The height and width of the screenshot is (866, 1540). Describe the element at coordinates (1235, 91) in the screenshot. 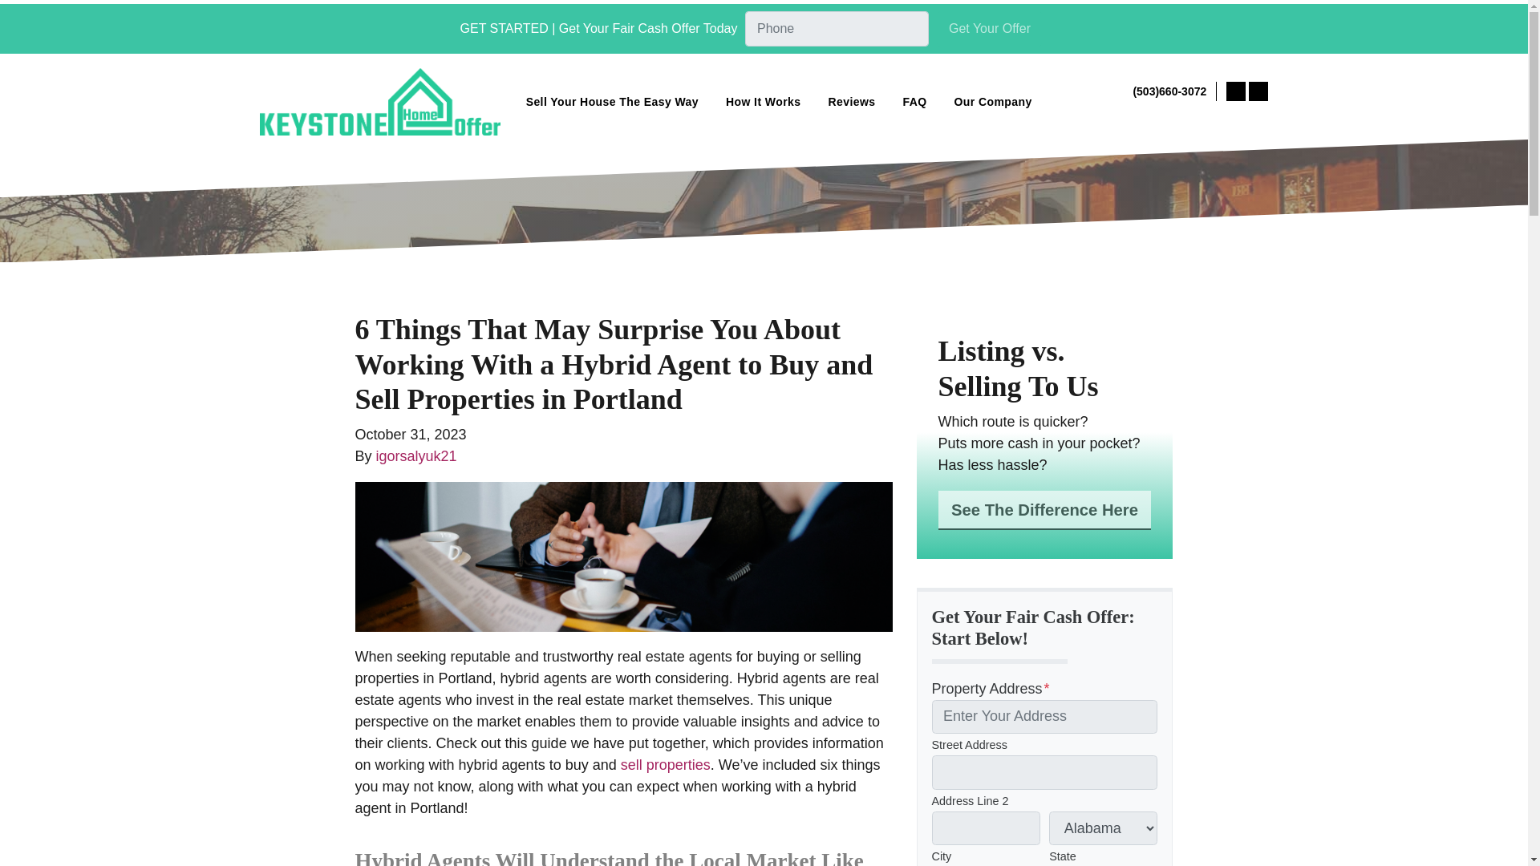

I see `Facebook` at that location.